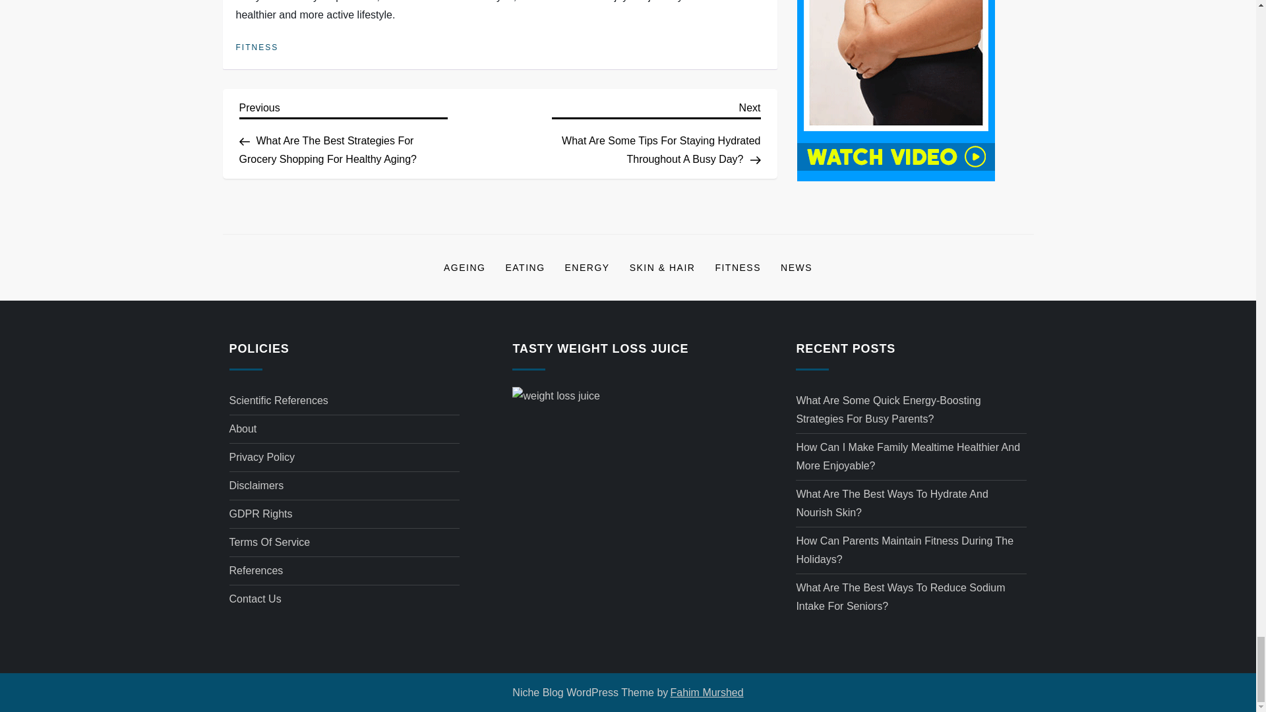 The image size is (1266, 712). What do you see at coordinates (262, 458) in the screenshot?
I see `Privacy Policy` at bounding box center [262, 458].